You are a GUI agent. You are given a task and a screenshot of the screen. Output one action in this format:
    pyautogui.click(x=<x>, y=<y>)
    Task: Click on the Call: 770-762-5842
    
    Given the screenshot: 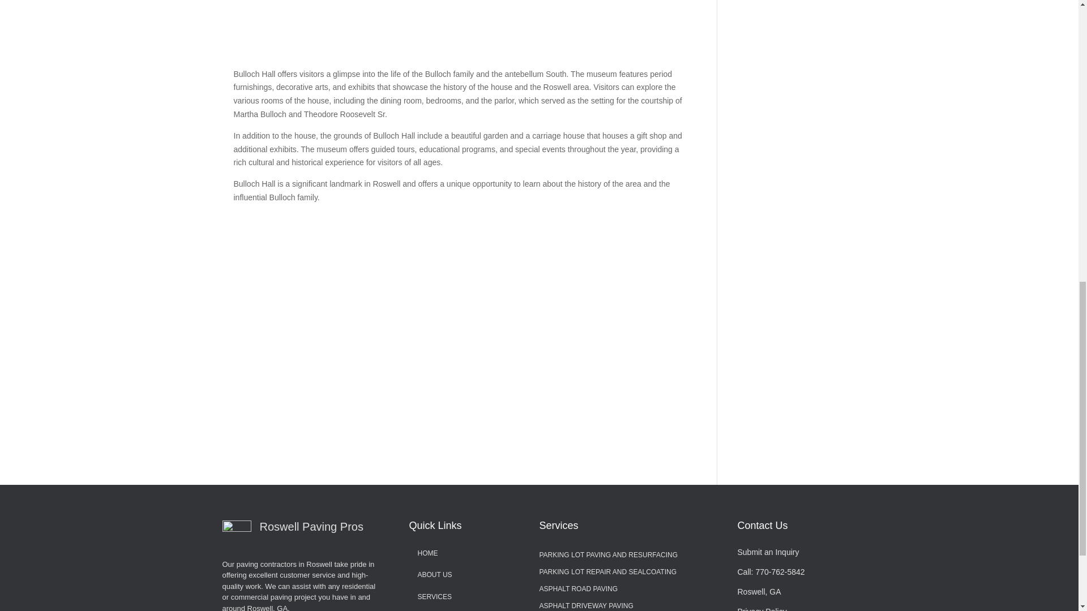 What is the action you would take?
    pyautogui.click(x=770, y=572)
    